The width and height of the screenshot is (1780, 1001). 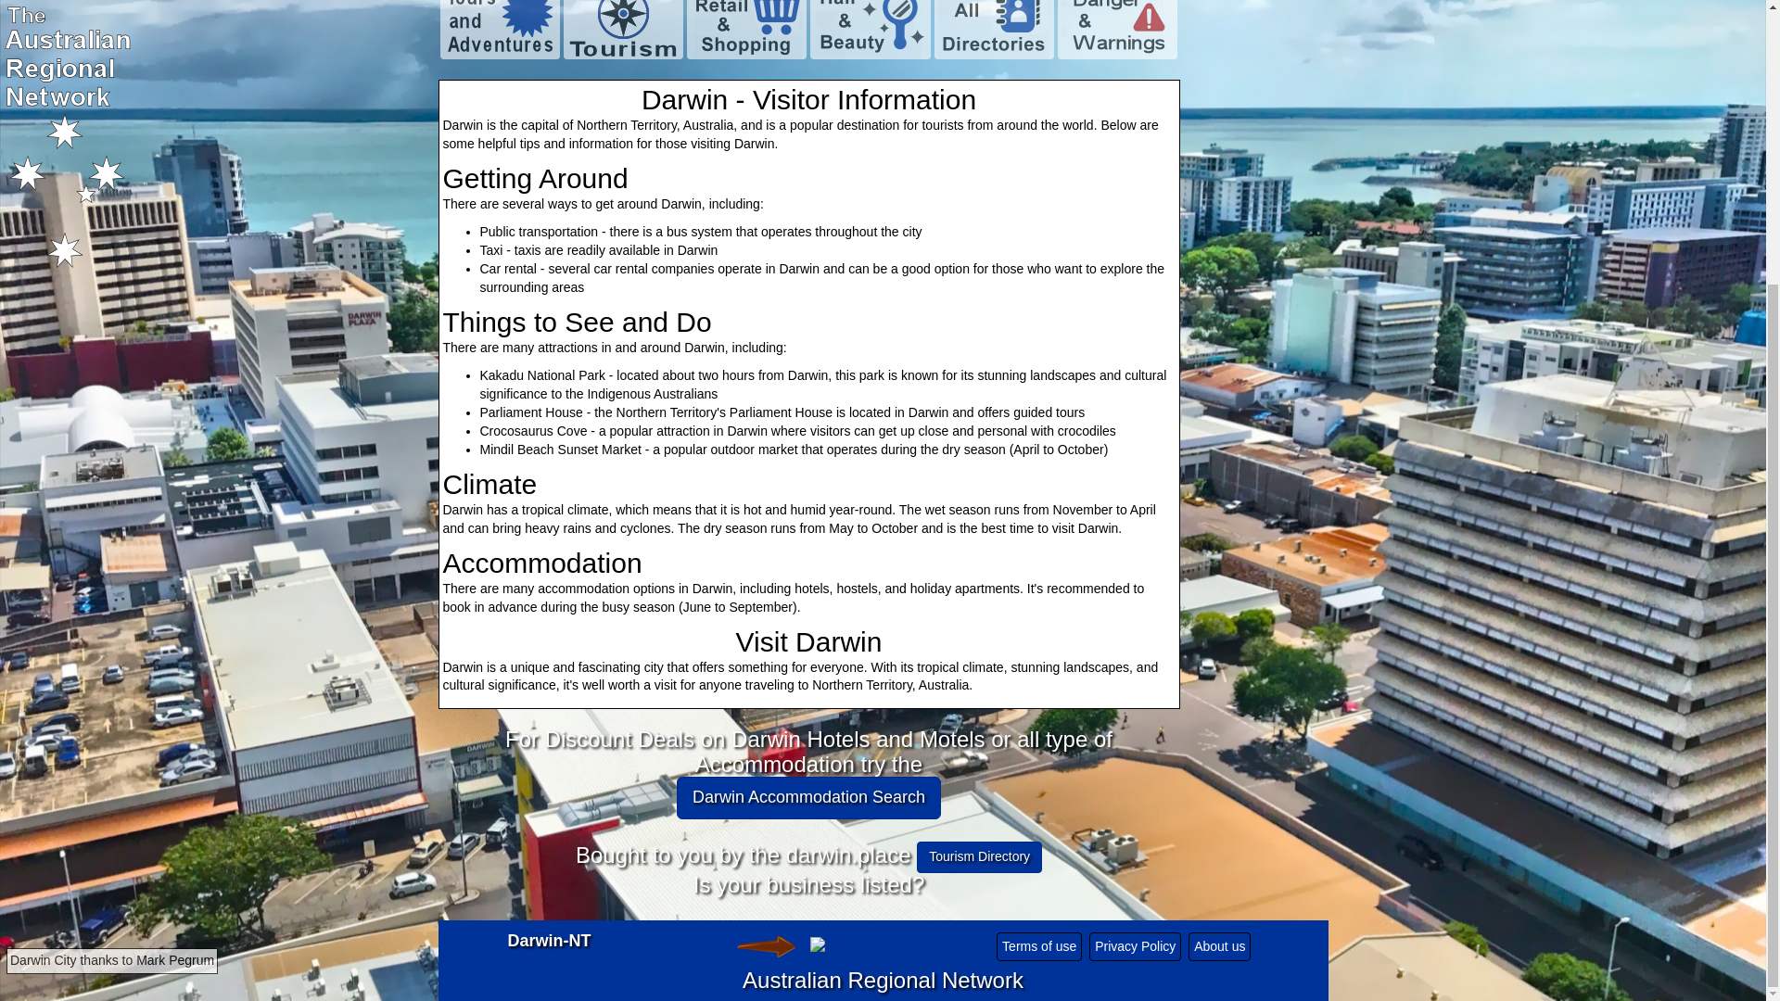 I want to click on Please like our Page, so click(x=765, y=945).